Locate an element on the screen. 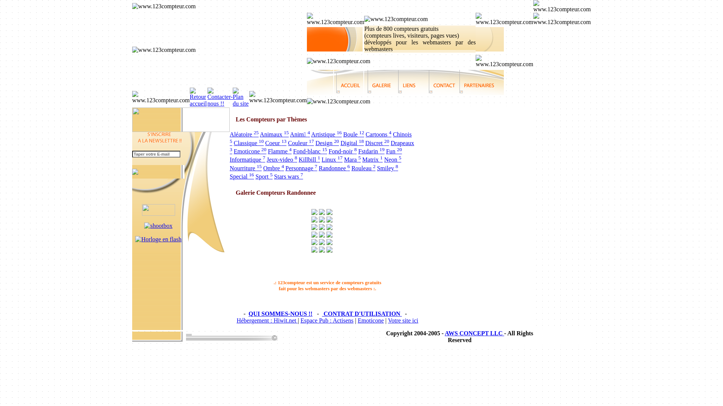 The width and height of the screenshot is (723, 406). Ombre 4 is located at coordinates (273, 168).